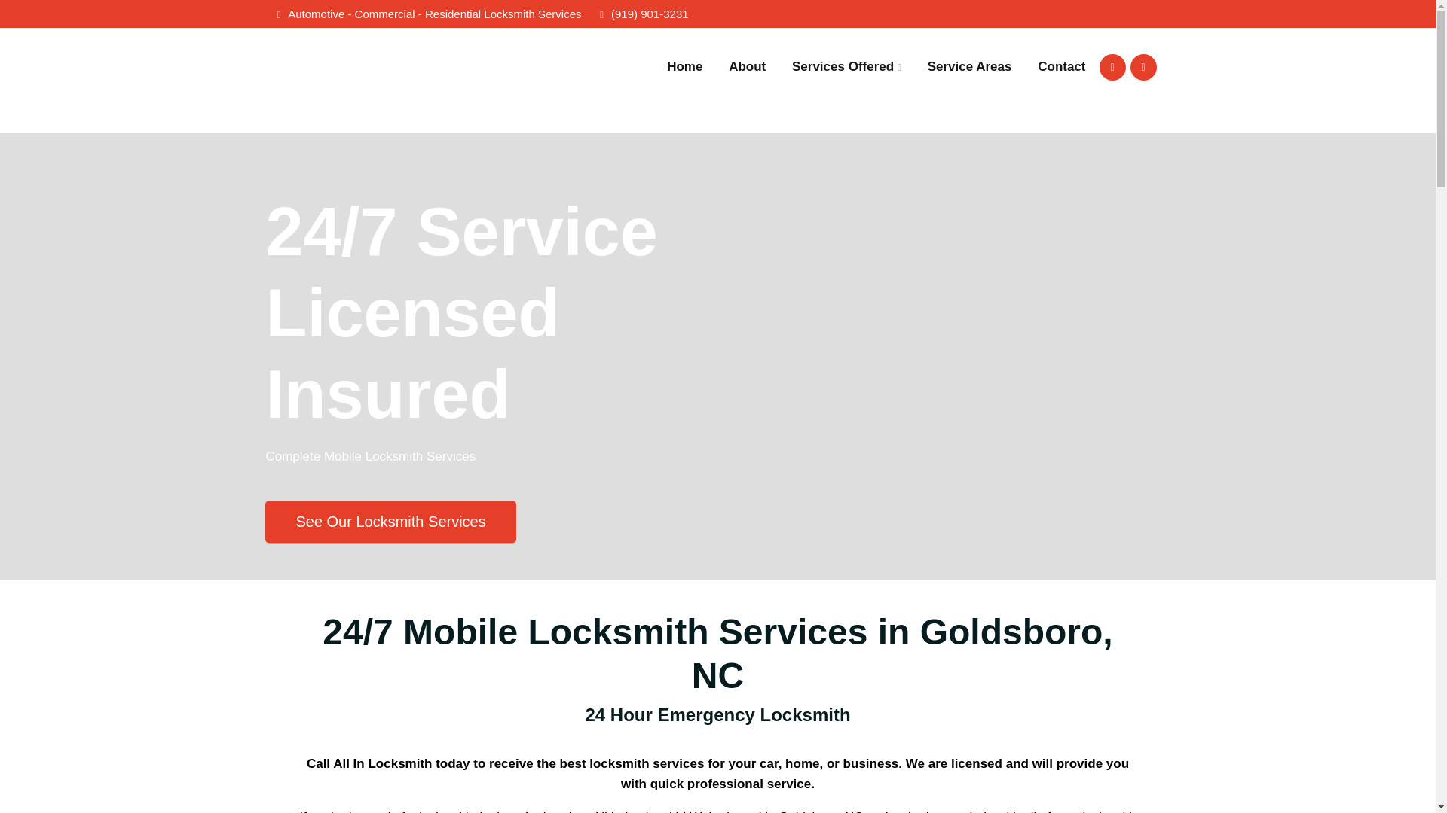 This screenshot has width=1447, height=813. I want to click on About, so click(747, 66).